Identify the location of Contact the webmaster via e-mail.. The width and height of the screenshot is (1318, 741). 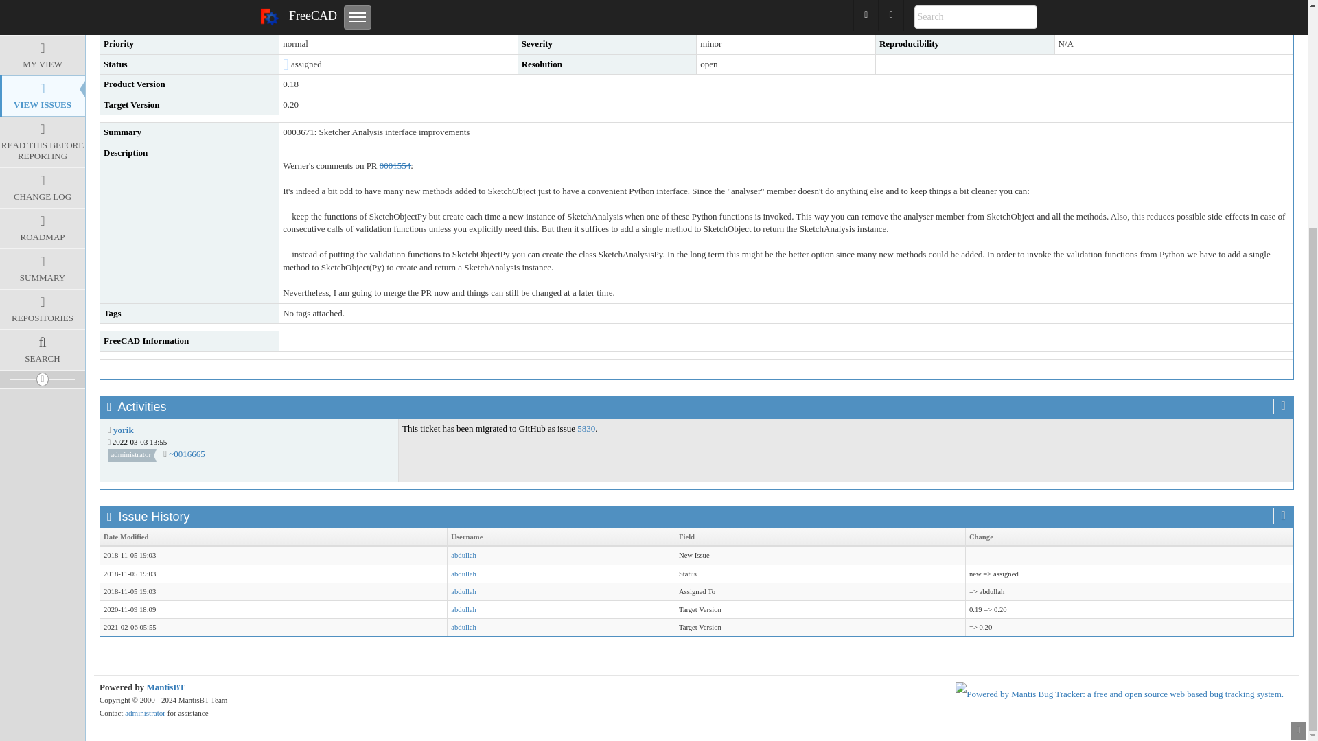
(146, 712).